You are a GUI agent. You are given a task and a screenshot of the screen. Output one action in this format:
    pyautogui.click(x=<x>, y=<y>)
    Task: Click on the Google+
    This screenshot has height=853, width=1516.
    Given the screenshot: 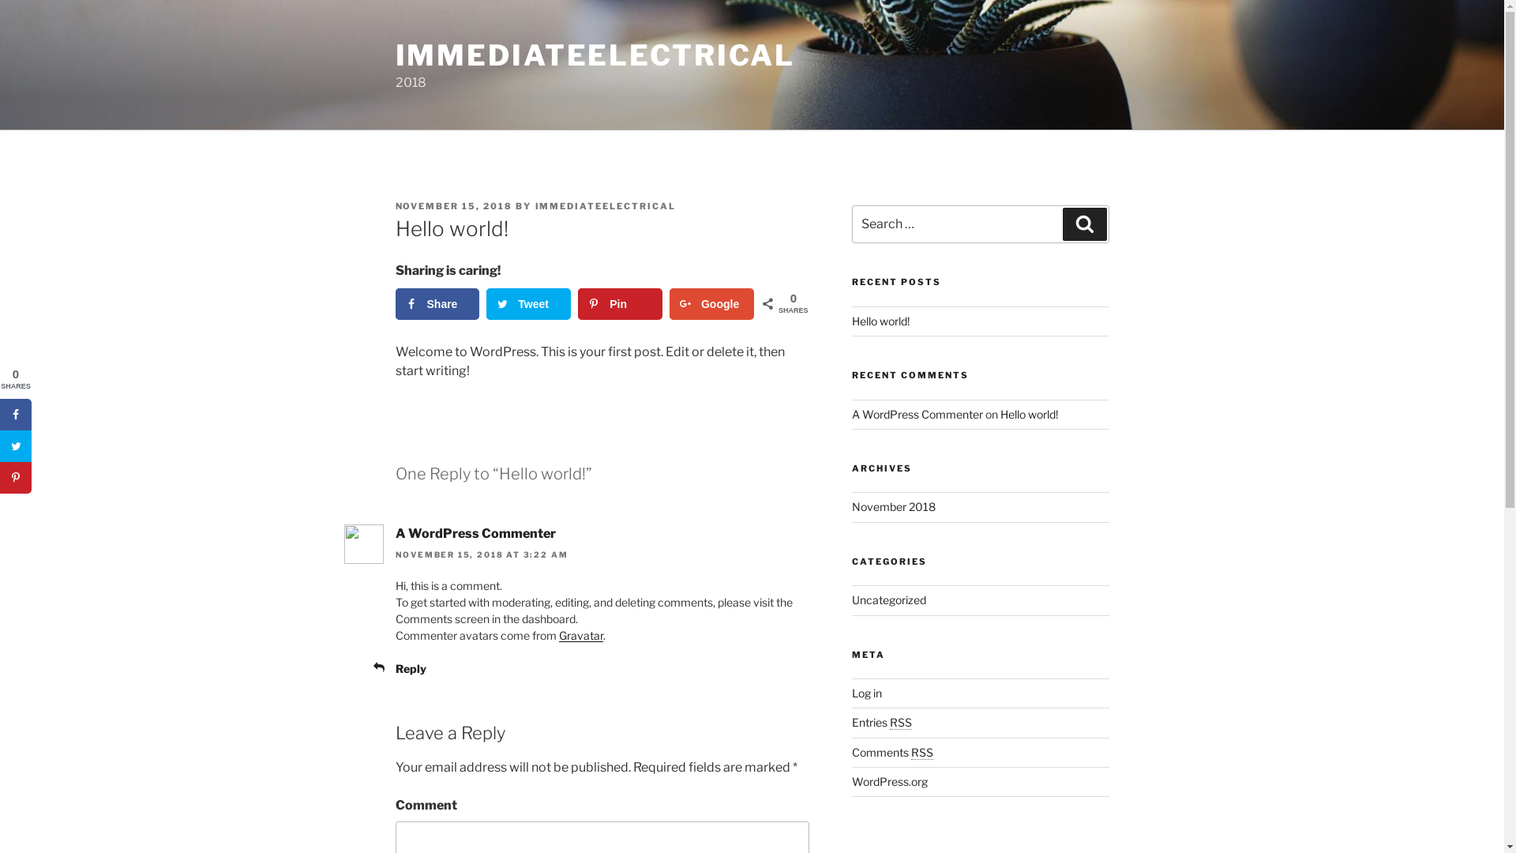 What is the action you would take?
    pyautogui.click(x=712, y=304)
    